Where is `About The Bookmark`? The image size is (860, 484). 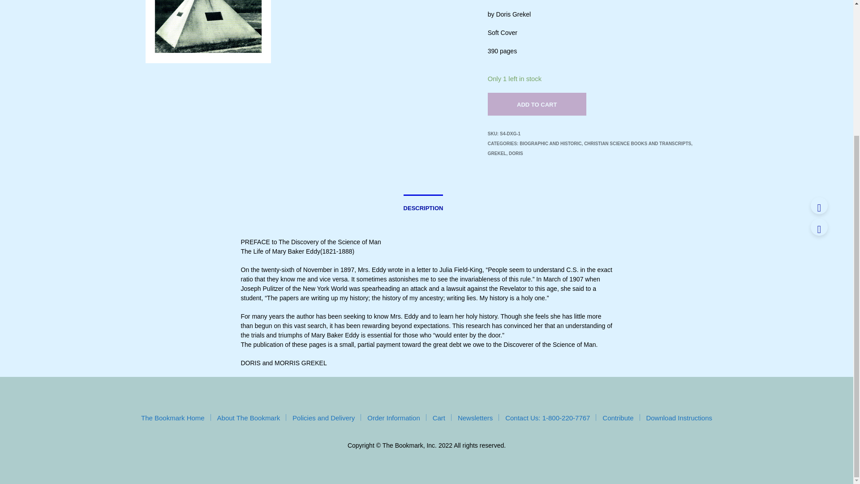 About The Bookmark is located at coordinates (249, 418).